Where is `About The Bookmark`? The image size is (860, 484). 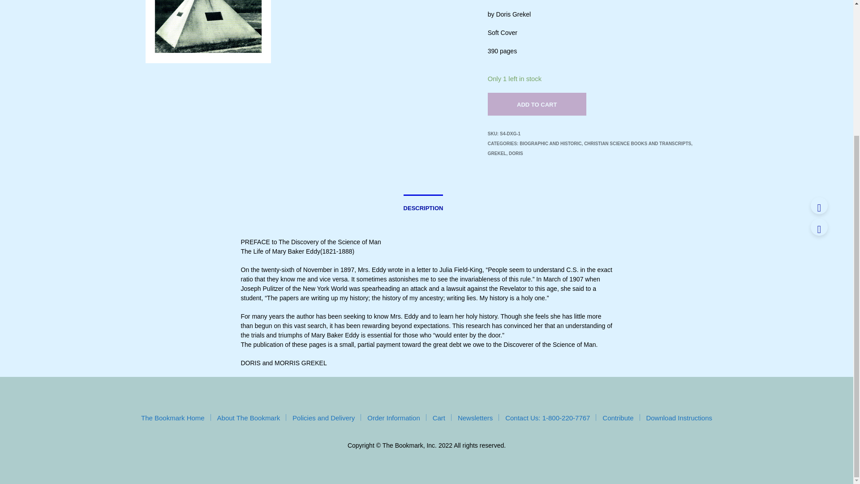 About The Bookmark is located at coordinates (249, 418).